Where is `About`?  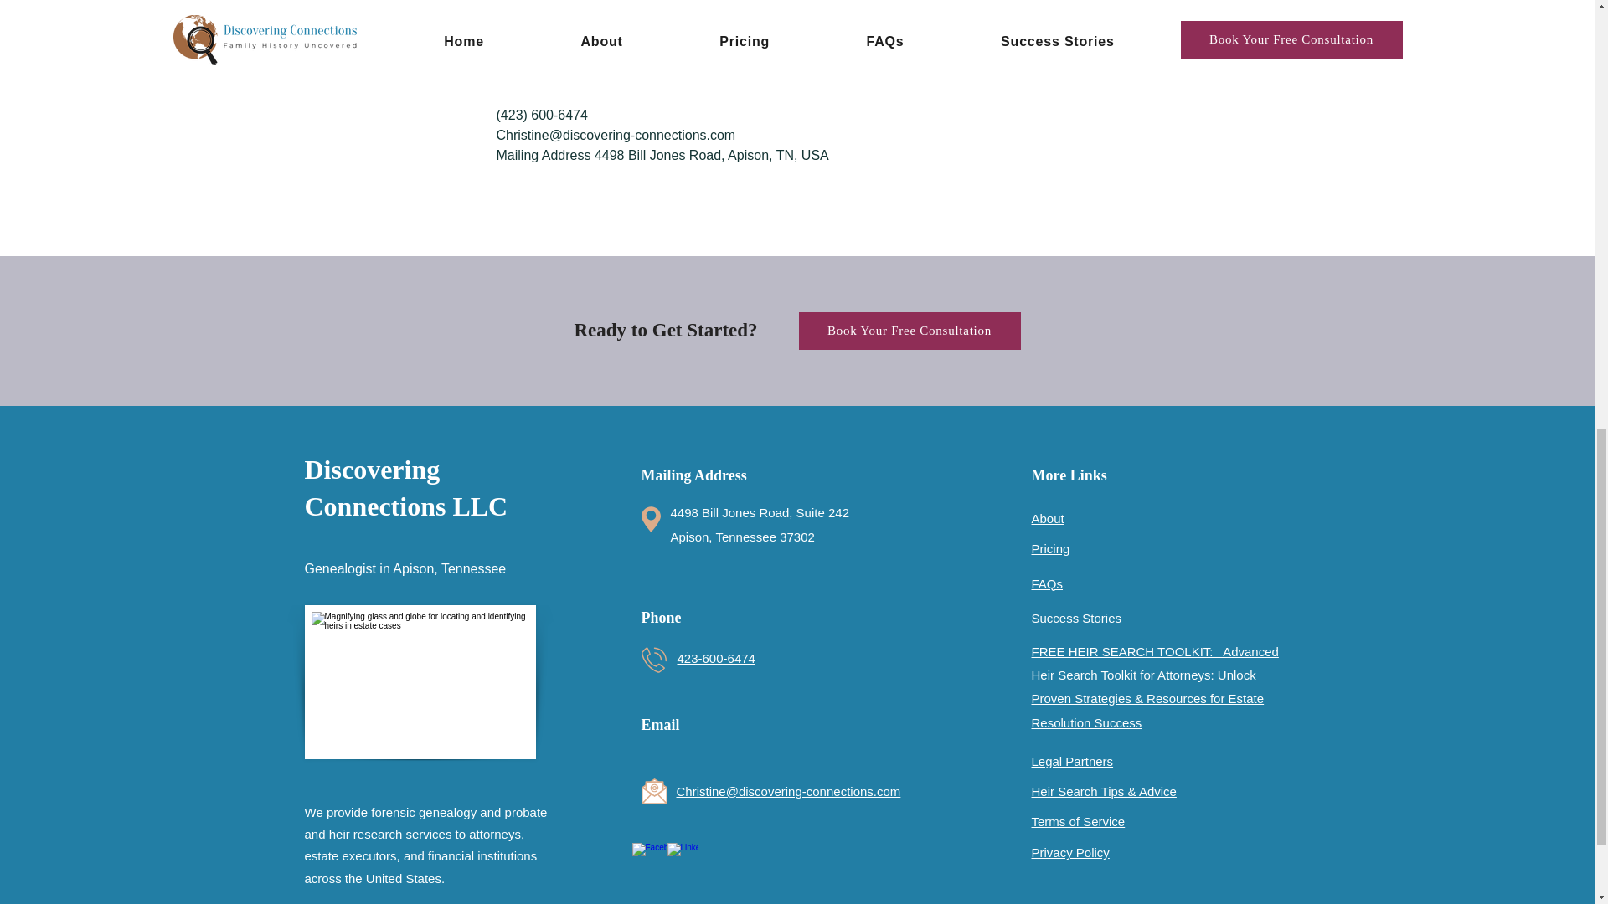
About is located at coordinates (1049, 518).